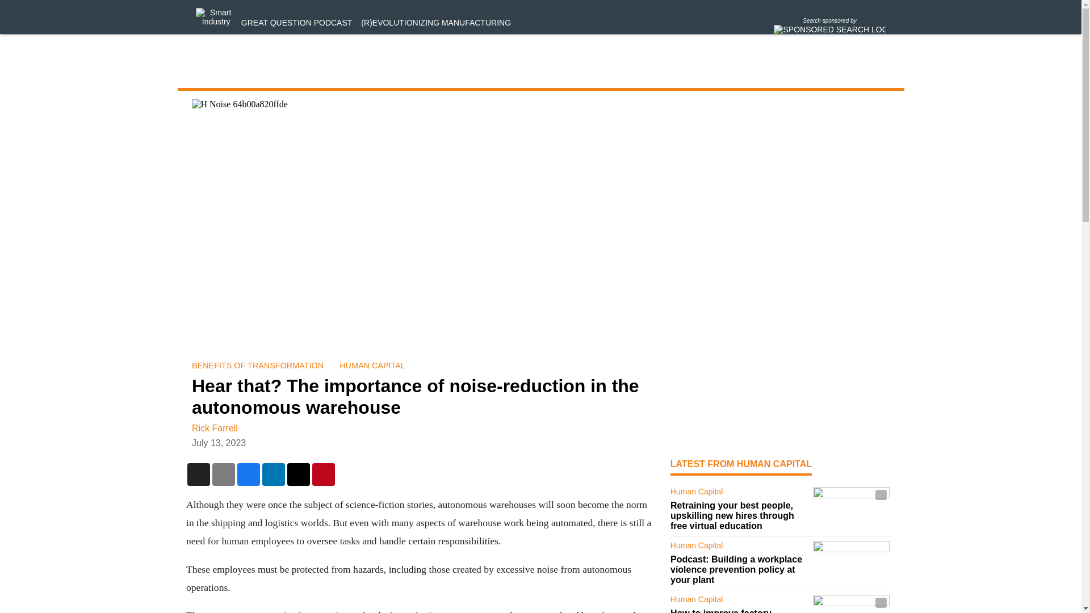 This screenshot has width=1090, height=613. I want to click on BENEFITS OF TRANSFORMATION, so click(258, 366).